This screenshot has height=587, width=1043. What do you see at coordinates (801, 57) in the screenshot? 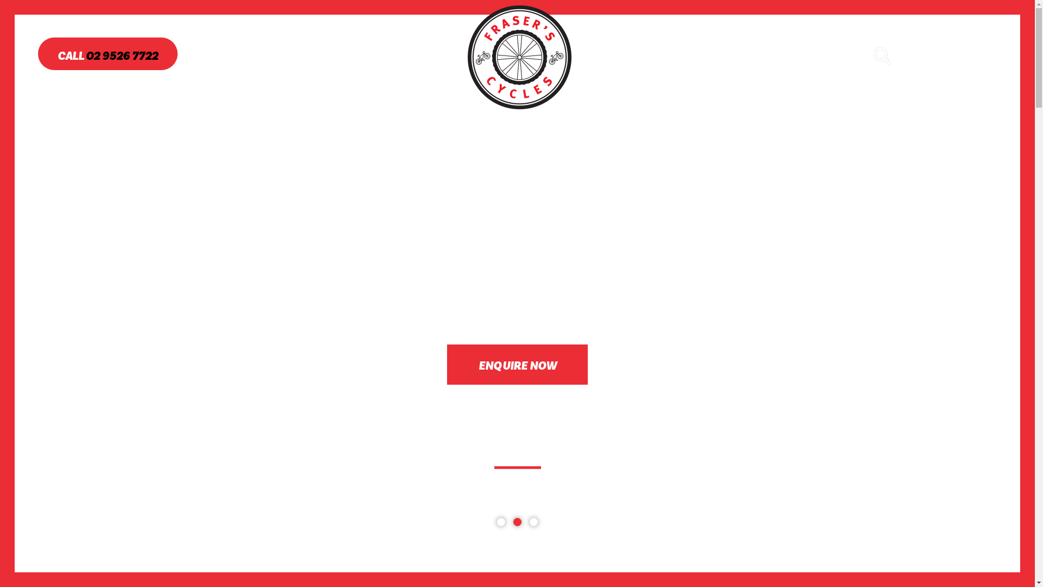
I see `CONTACT` at bounding box center [801, 57].